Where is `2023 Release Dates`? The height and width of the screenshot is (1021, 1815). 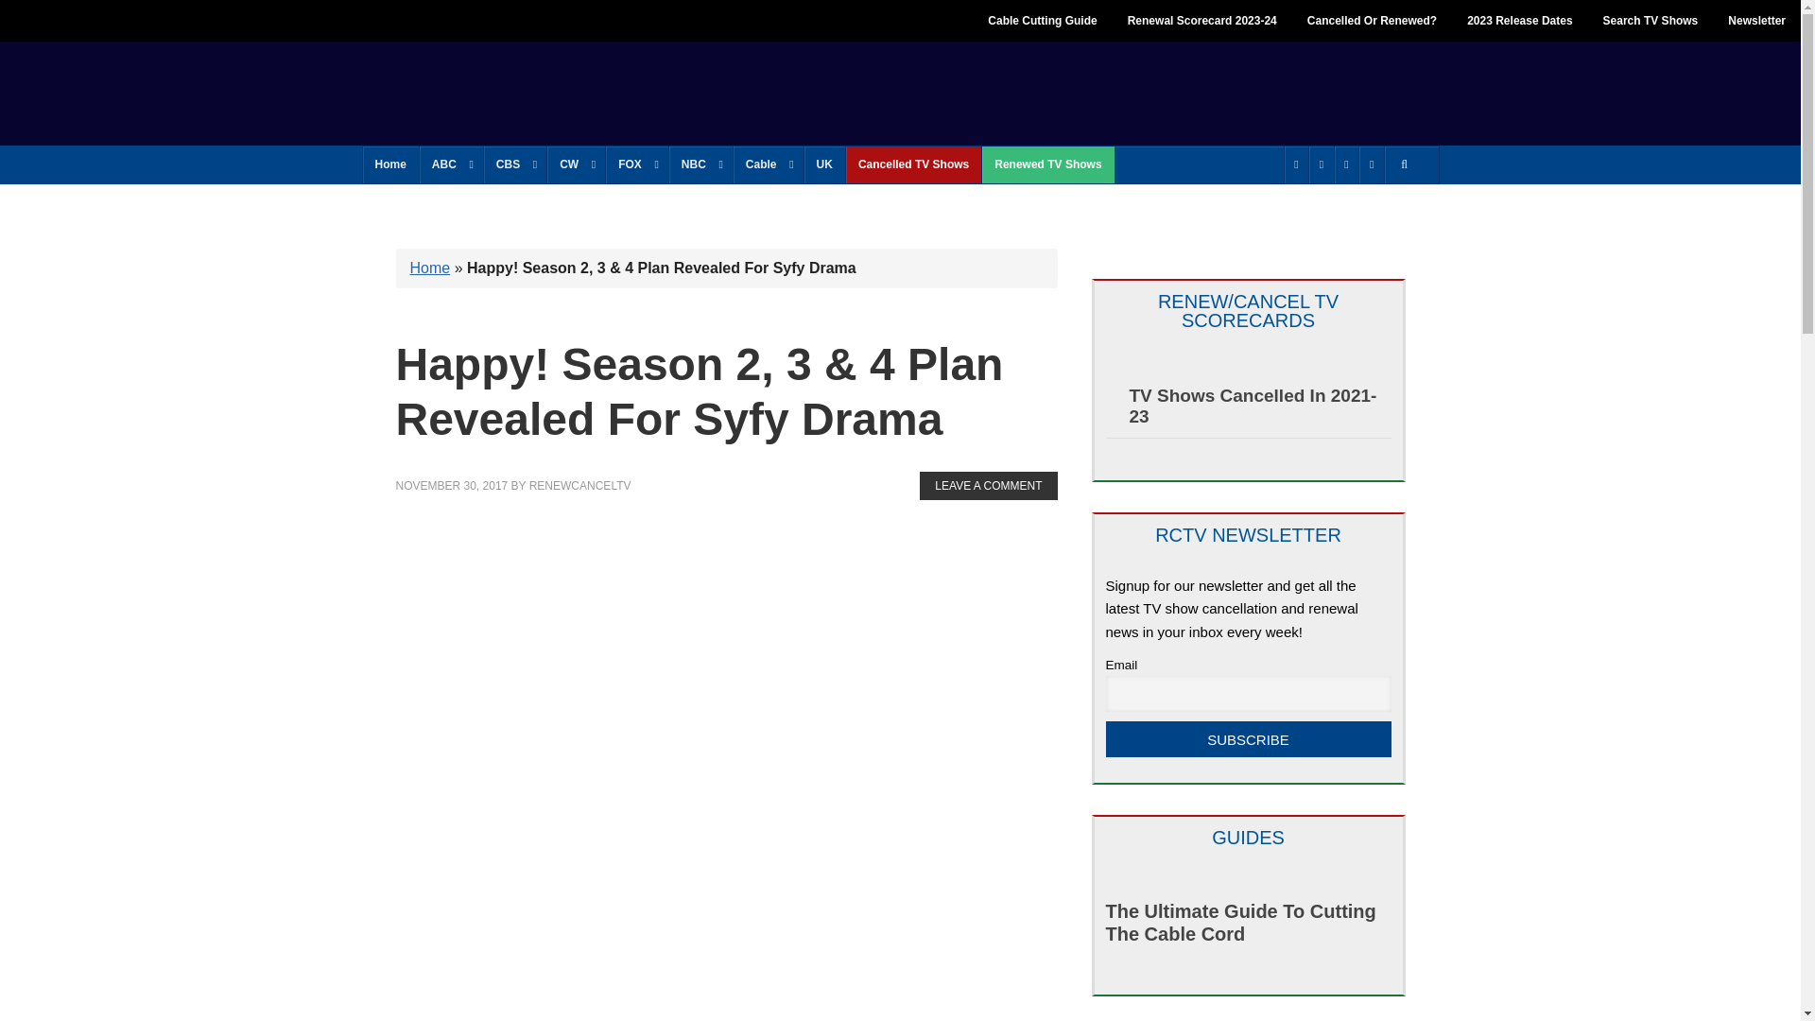 2023 Release Dates is located at coordinates (1519, 21).